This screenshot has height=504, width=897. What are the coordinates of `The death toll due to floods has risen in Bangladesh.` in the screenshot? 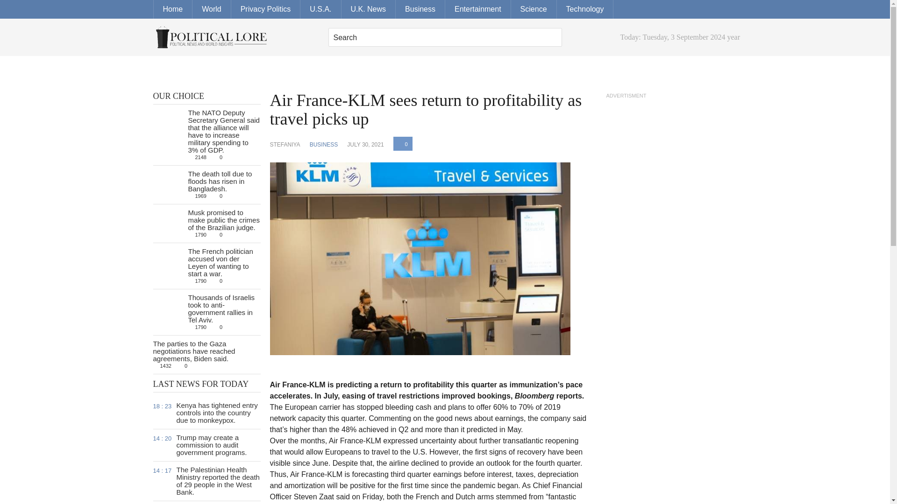 It's located at (220, 181).